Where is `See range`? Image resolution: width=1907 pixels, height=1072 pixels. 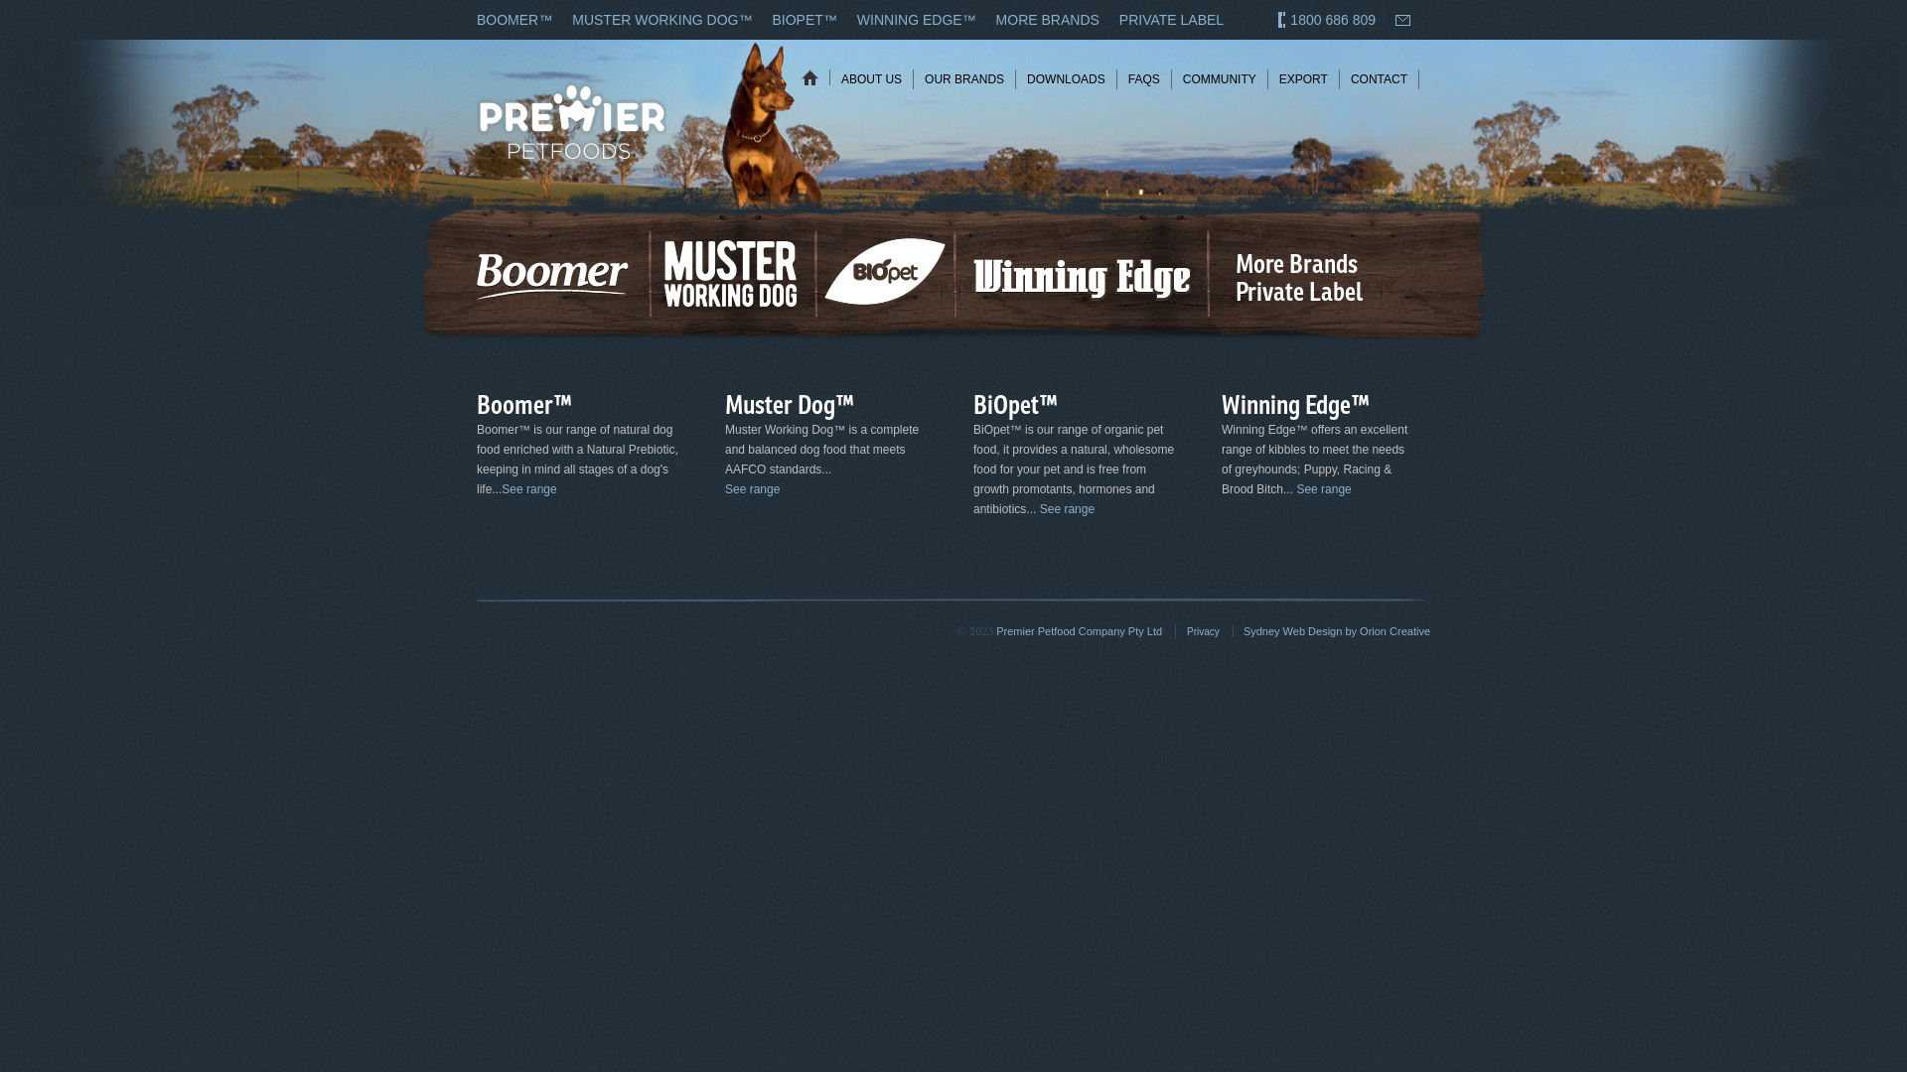 See range is located at coordinates (528, 489).